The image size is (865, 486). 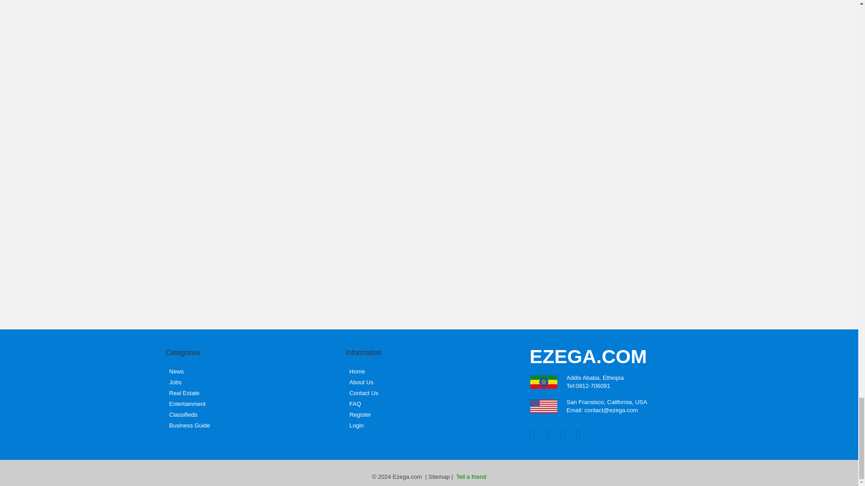 What do you see at coordinates (177, 372) in the screenshot?
I see `News` at bounding box center [177, 372].